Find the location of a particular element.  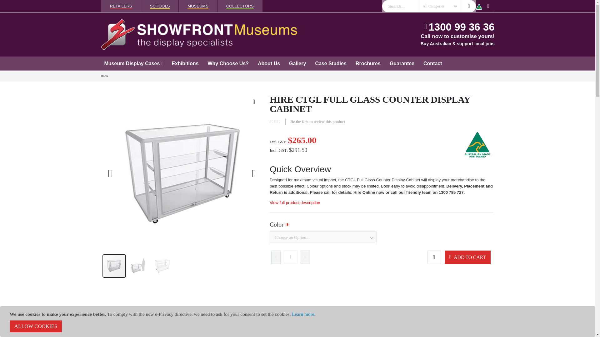

COLLECTORS is located at coordinates (240, 6).